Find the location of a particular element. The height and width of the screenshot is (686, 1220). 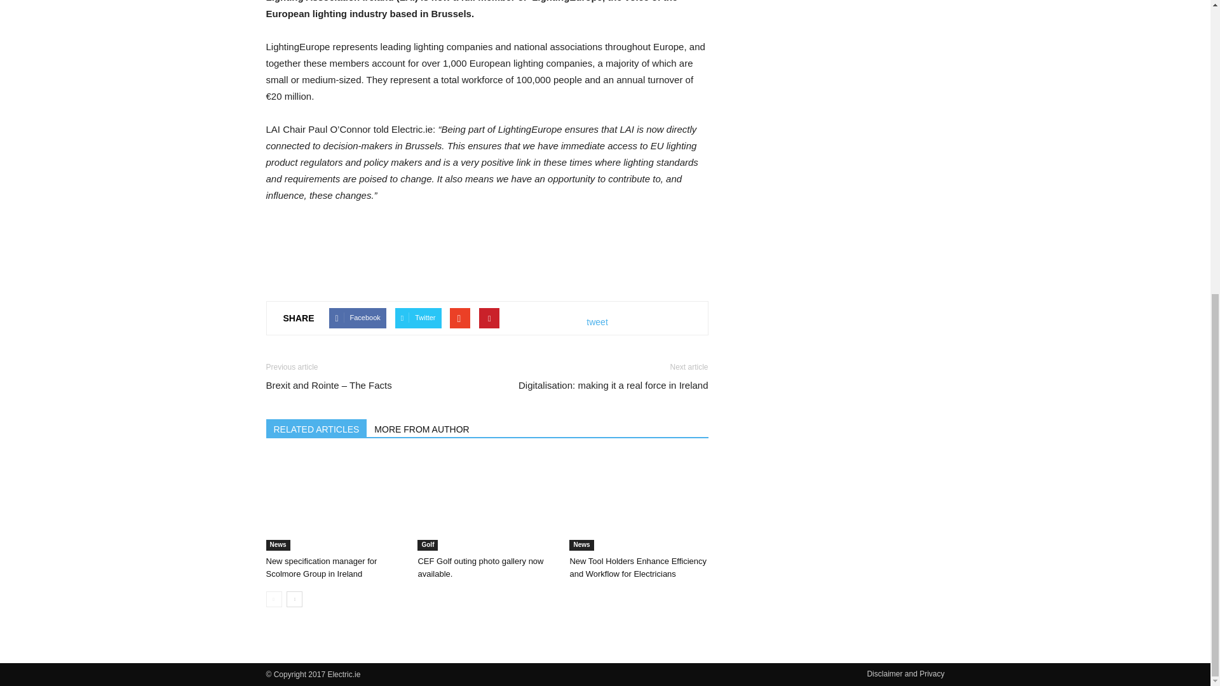

CEF Golf outing photo gallery now available. is located at coordinates (487, 503).